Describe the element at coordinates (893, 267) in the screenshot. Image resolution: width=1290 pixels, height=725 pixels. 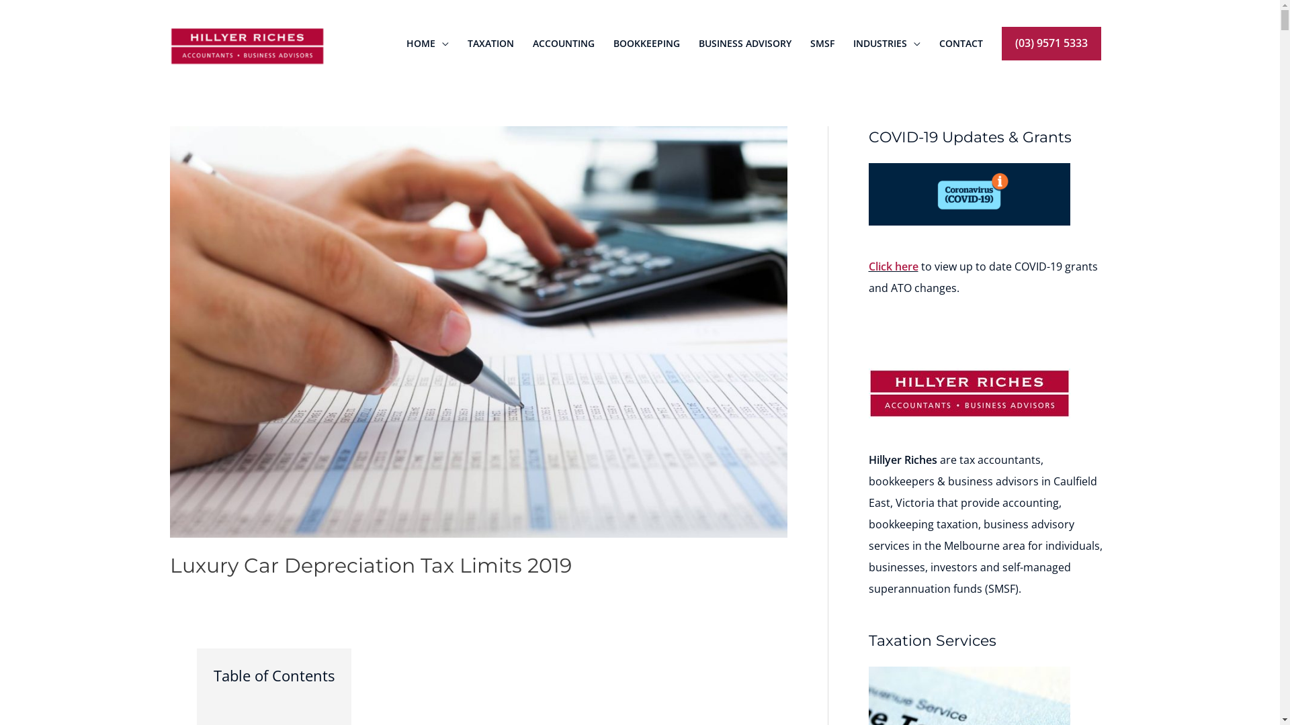
I see `Click here` at that location.